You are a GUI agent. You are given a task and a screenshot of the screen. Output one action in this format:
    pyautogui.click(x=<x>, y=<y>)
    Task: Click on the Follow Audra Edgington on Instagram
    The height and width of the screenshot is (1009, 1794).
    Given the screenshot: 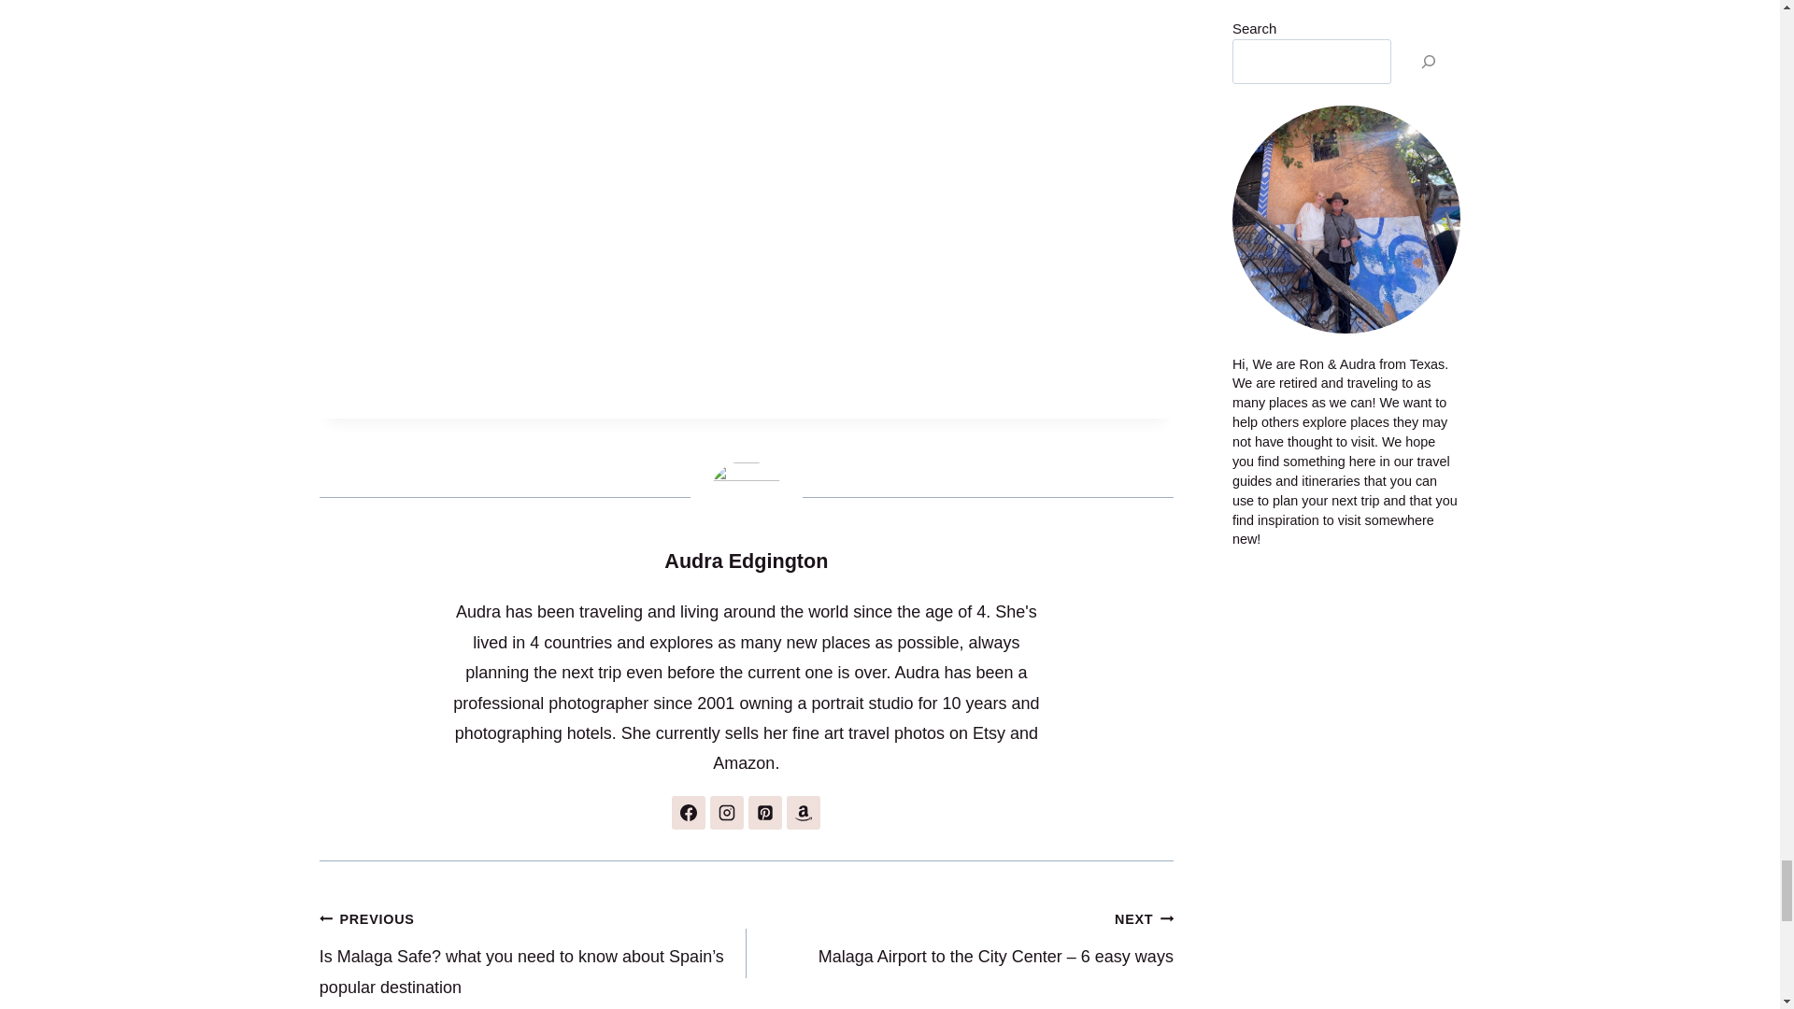 What is the action you would take?
    pyautogui.click(x=727, y=813)
    